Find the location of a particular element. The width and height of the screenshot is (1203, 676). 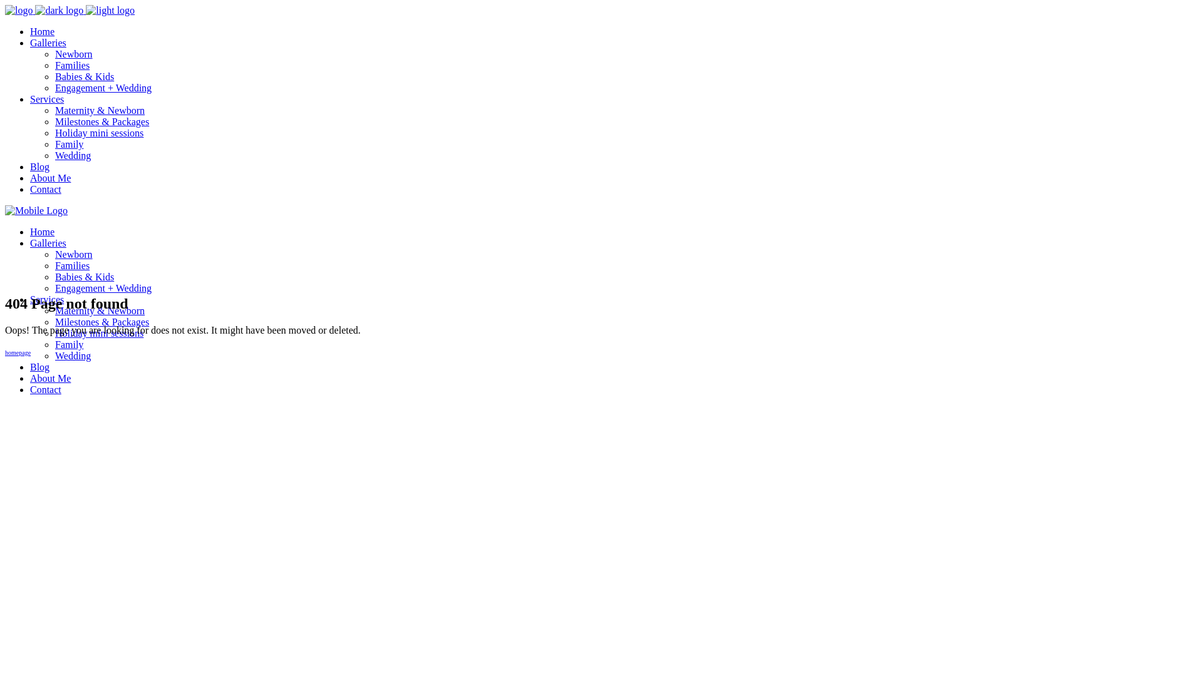

Wedding is located at coordinates (73, 155).